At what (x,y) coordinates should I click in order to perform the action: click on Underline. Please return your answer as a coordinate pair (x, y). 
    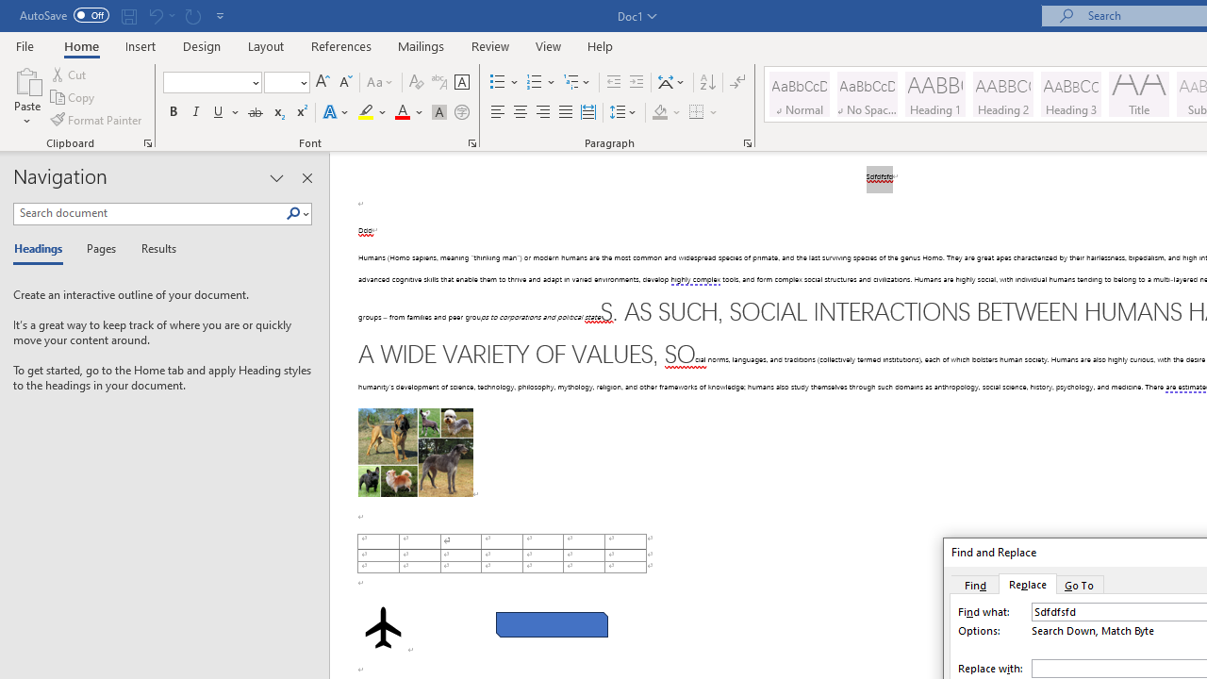
    Looking at the image, I should click on (226, 113).